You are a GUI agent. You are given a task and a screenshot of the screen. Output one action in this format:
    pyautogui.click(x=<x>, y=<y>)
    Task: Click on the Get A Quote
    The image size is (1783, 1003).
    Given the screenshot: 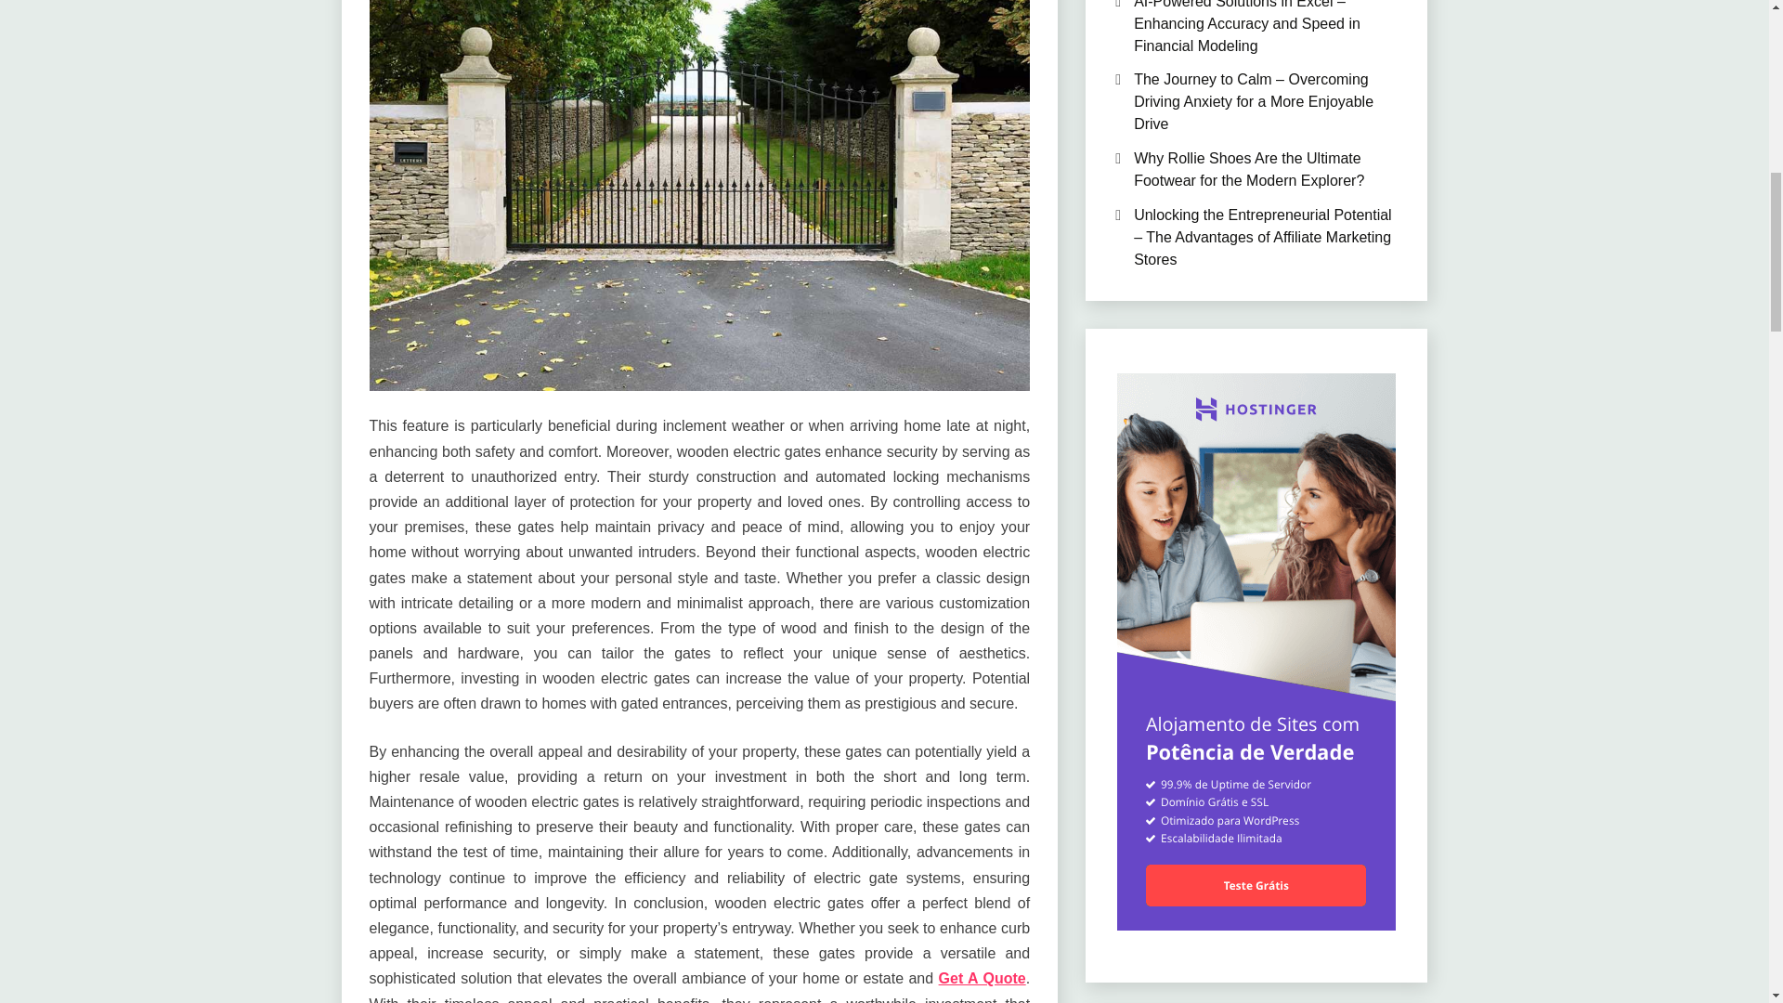 What is the action you would take?
    pyautogui.click(x=983, y=978)
    